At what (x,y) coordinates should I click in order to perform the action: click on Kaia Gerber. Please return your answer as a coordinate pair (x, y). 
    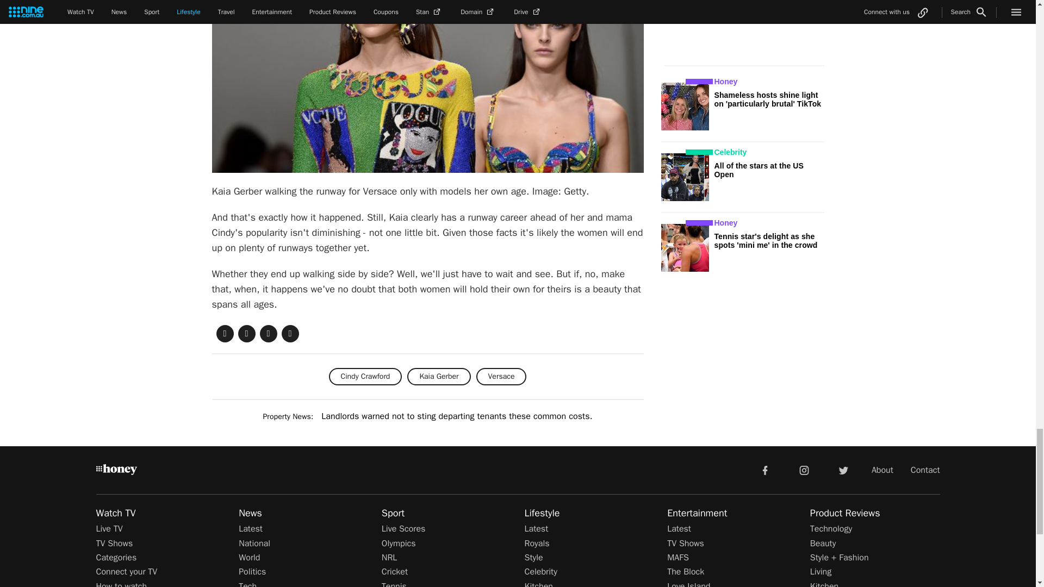
    Looking at the image, I should click on (438, 376).